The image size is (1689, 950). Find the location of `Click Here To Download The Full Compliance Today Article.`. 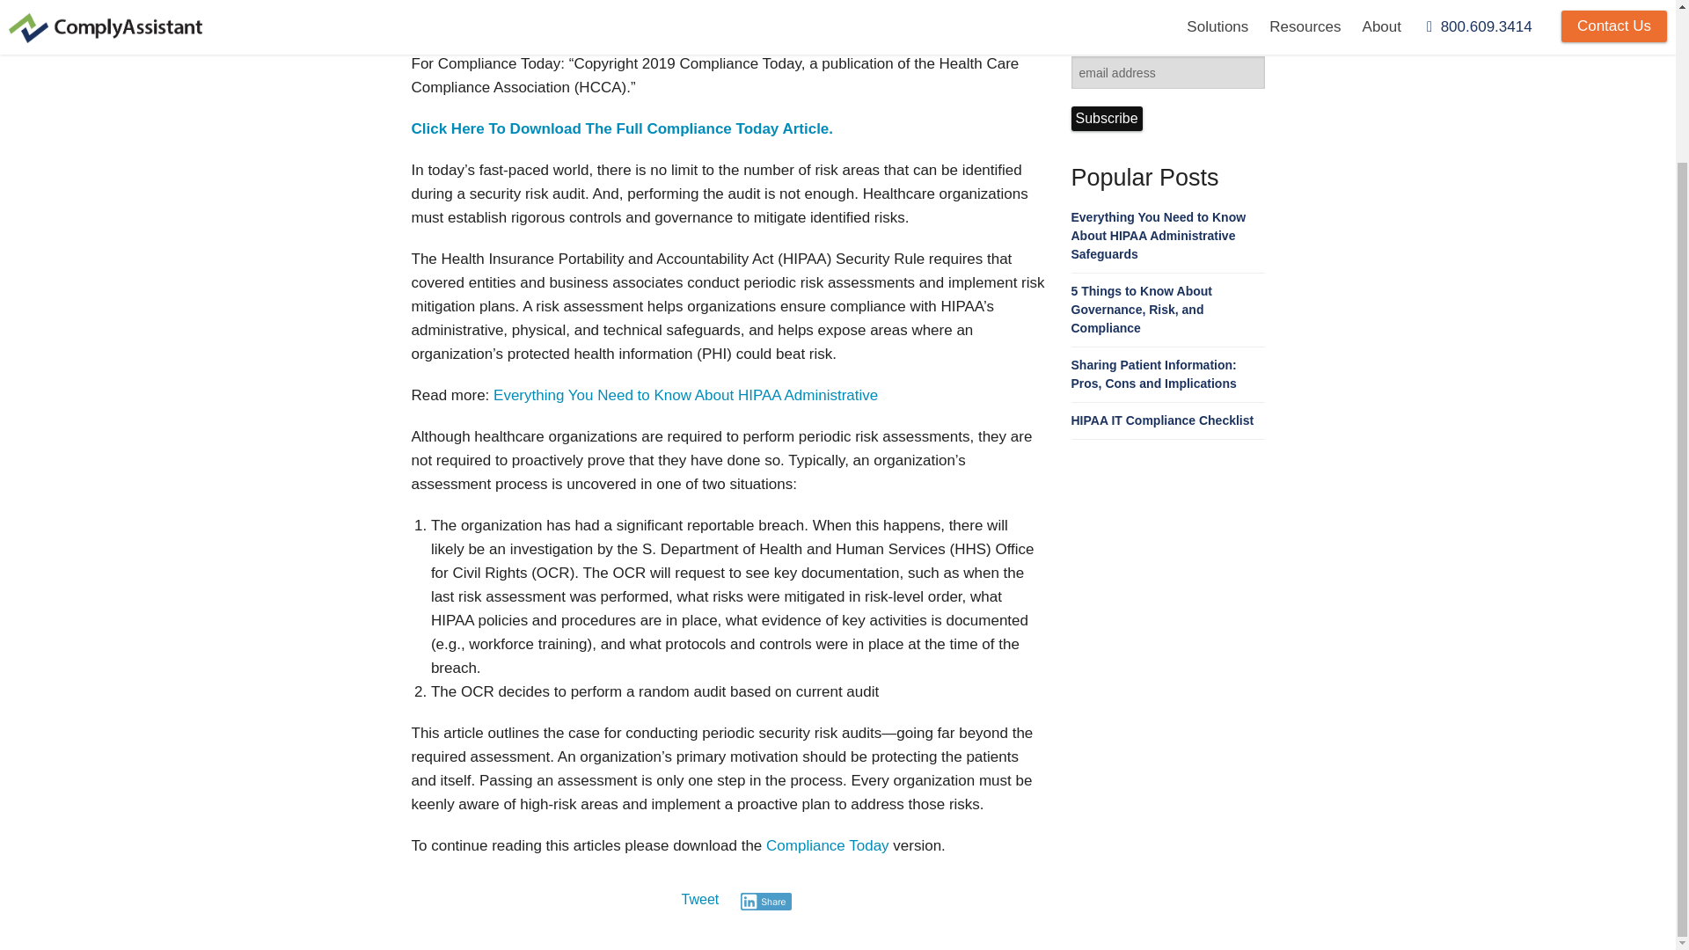

Click Here To Download The Full Compliance Today Article. is located at coordinates (623, 128).